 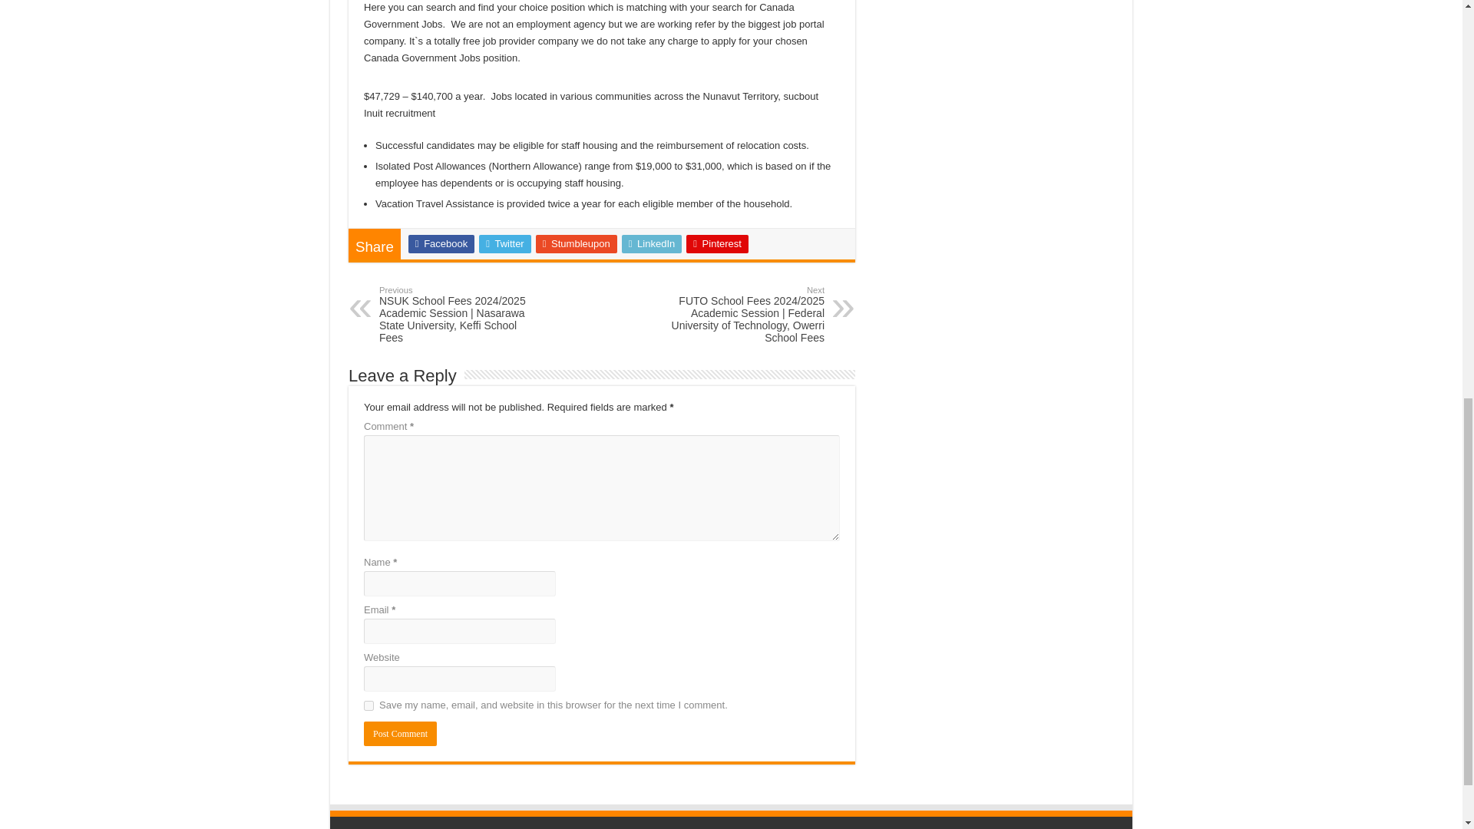 What do you see at coordinates (505, 244) in the screenshot?
I see `Twitter` at bounding box center [505, 244].